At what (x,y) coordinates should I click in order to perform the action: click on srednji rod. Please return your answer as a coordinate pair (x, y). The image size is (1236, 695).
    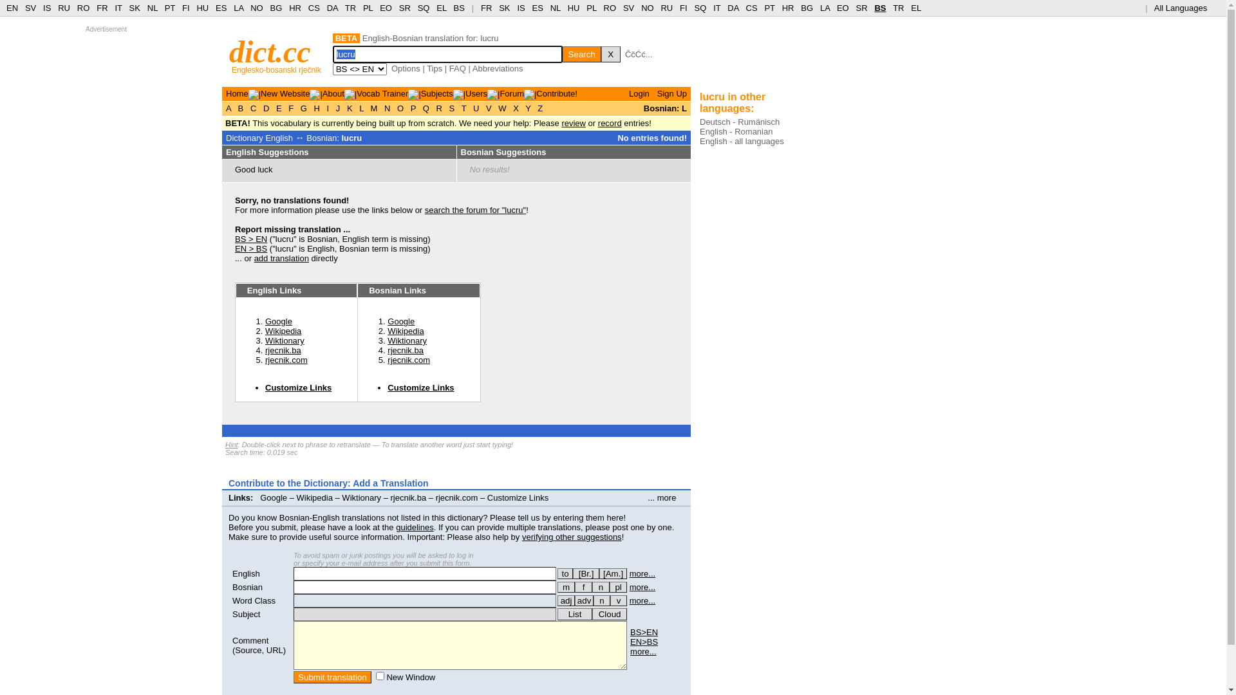
    Looking at the image, I should click on (601, 587).